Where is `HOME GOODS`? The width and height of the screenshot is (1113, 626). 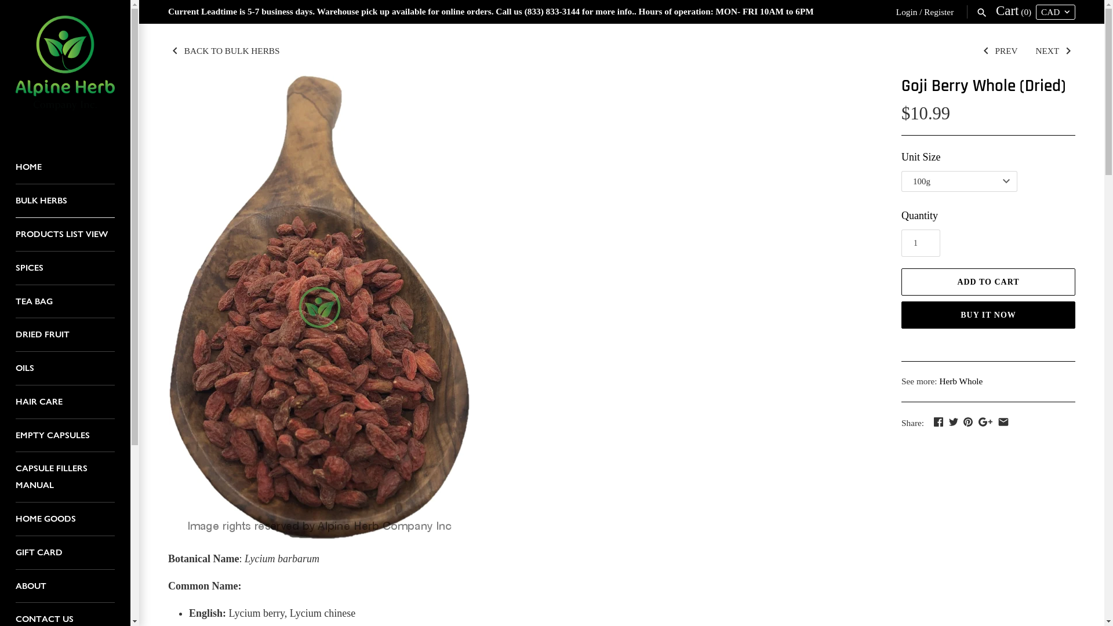 HOME GOODS is located at coordinates (65, 519).